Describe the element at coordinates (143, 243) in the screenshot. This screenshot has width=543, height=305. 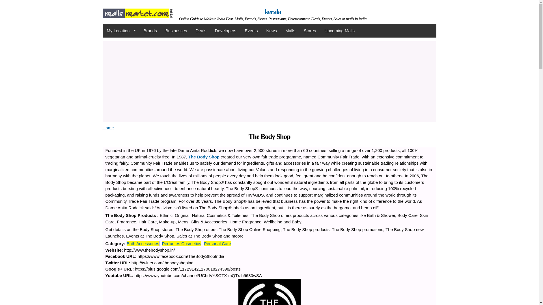
I see `Bath Accessories` at that location.